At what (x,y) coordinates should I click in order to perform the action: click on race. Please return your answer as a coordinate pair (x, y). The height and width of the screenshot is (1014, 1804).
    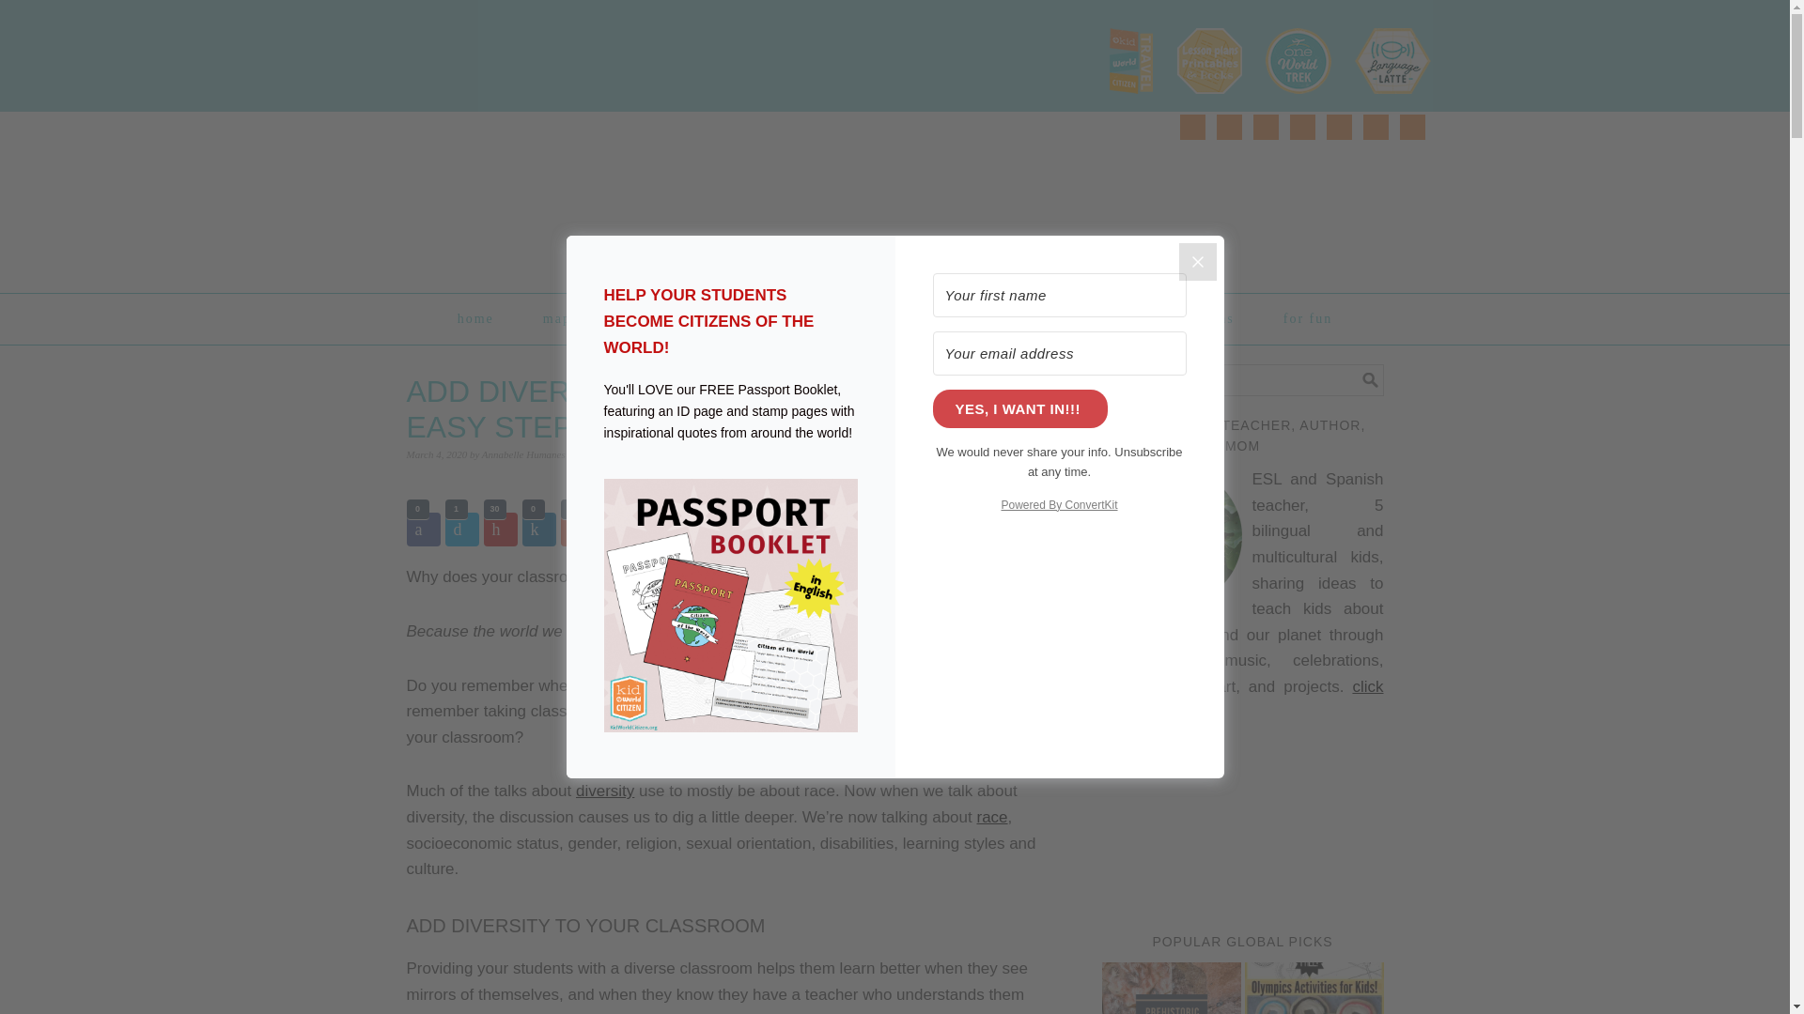
    Looking at the image, I should click on (990, 817).